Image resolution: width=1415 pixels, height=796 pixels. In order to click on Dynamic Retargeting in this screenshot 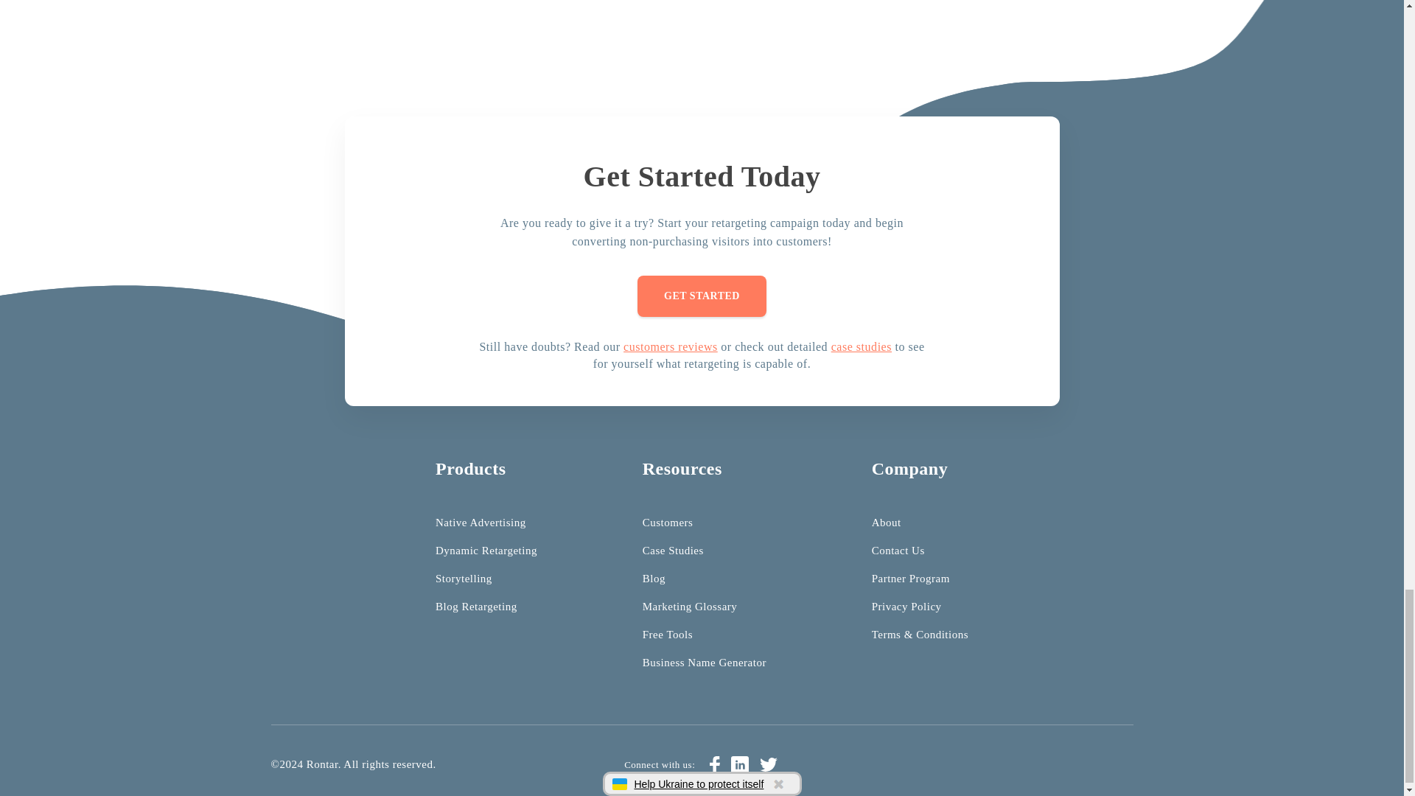, I will do `click(486, 550)`.